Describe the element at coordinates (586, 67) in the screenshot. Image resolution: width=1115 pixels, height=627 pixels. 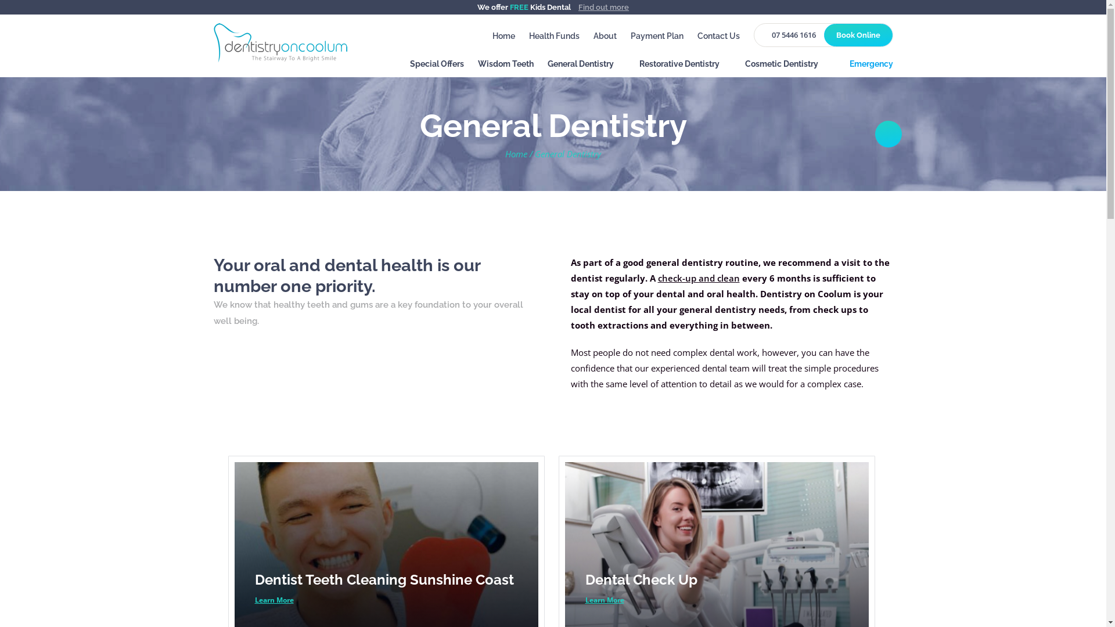
I see `General Dentistry` at that location.